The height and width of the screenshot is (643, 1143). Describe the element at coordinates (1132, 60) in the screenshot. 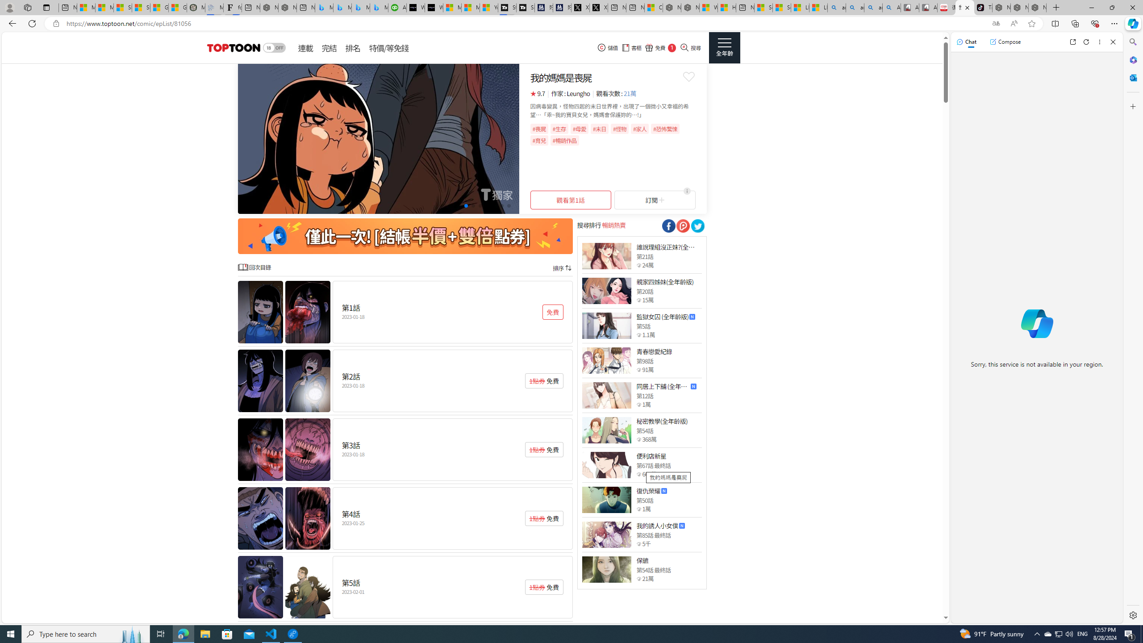

I see `Microsoft 365` at that location.